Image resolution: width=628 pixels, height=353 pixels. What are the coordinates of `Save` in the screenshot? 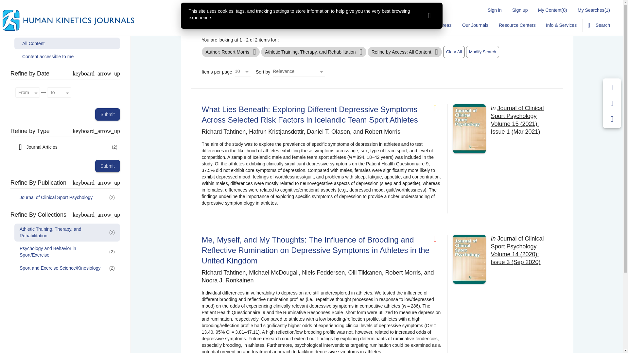 It's located at (612, 88).